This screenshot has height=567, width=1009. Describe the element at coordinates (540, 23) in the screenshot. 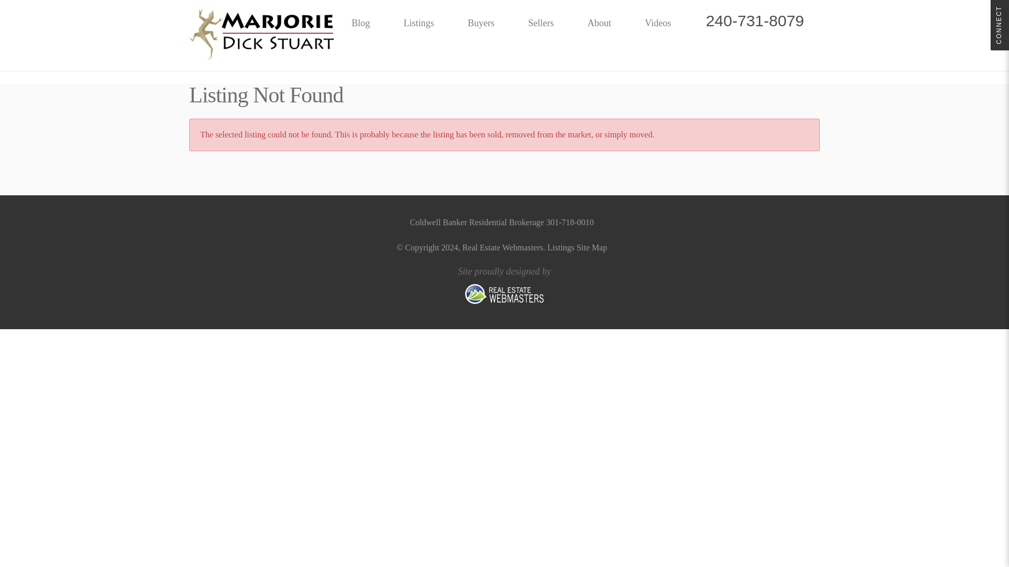

I see `Sellers` at that location.